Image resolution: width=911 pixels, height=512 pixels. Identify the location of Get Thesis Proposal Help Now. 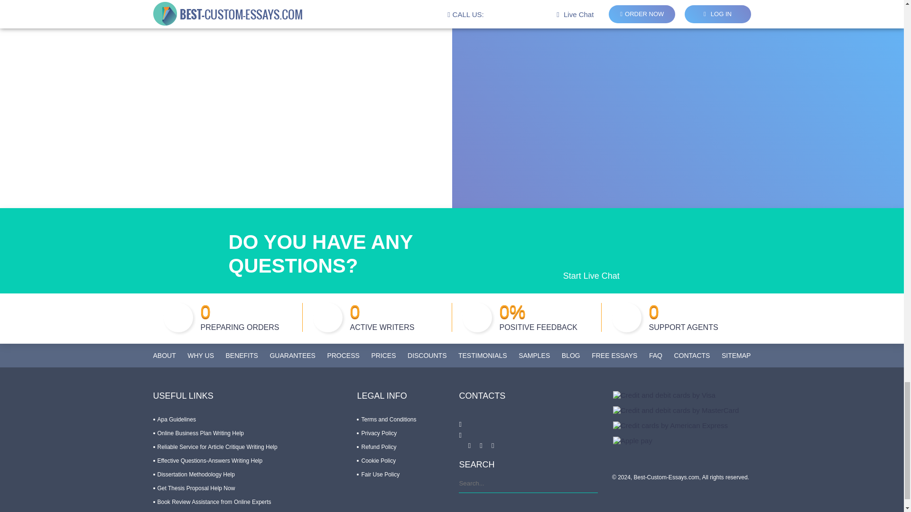
(194, 488).